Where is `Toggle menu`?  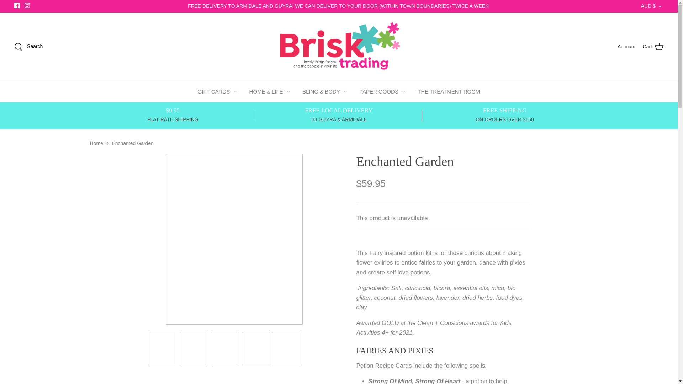
Toggle menu is located at coordinates (235, 91).